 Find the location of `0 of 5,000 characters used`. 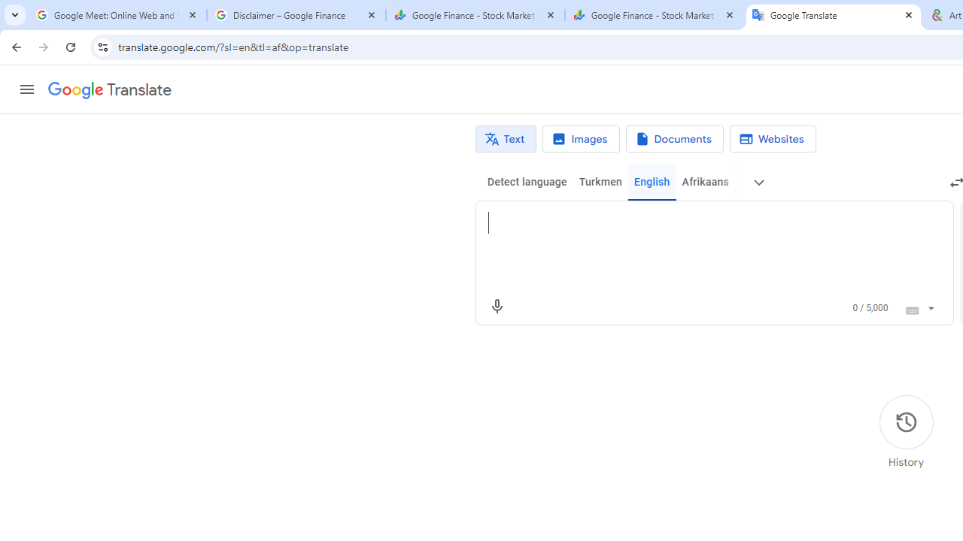

0 of 5,000 characters used is located at coordinates (870, 308).